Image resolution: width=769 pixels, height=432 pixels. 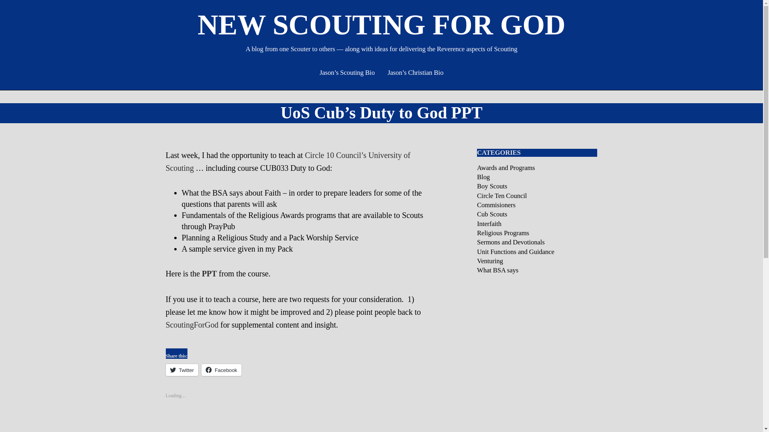 I want to click on Boy Scouts, so click(x=492, y=186).